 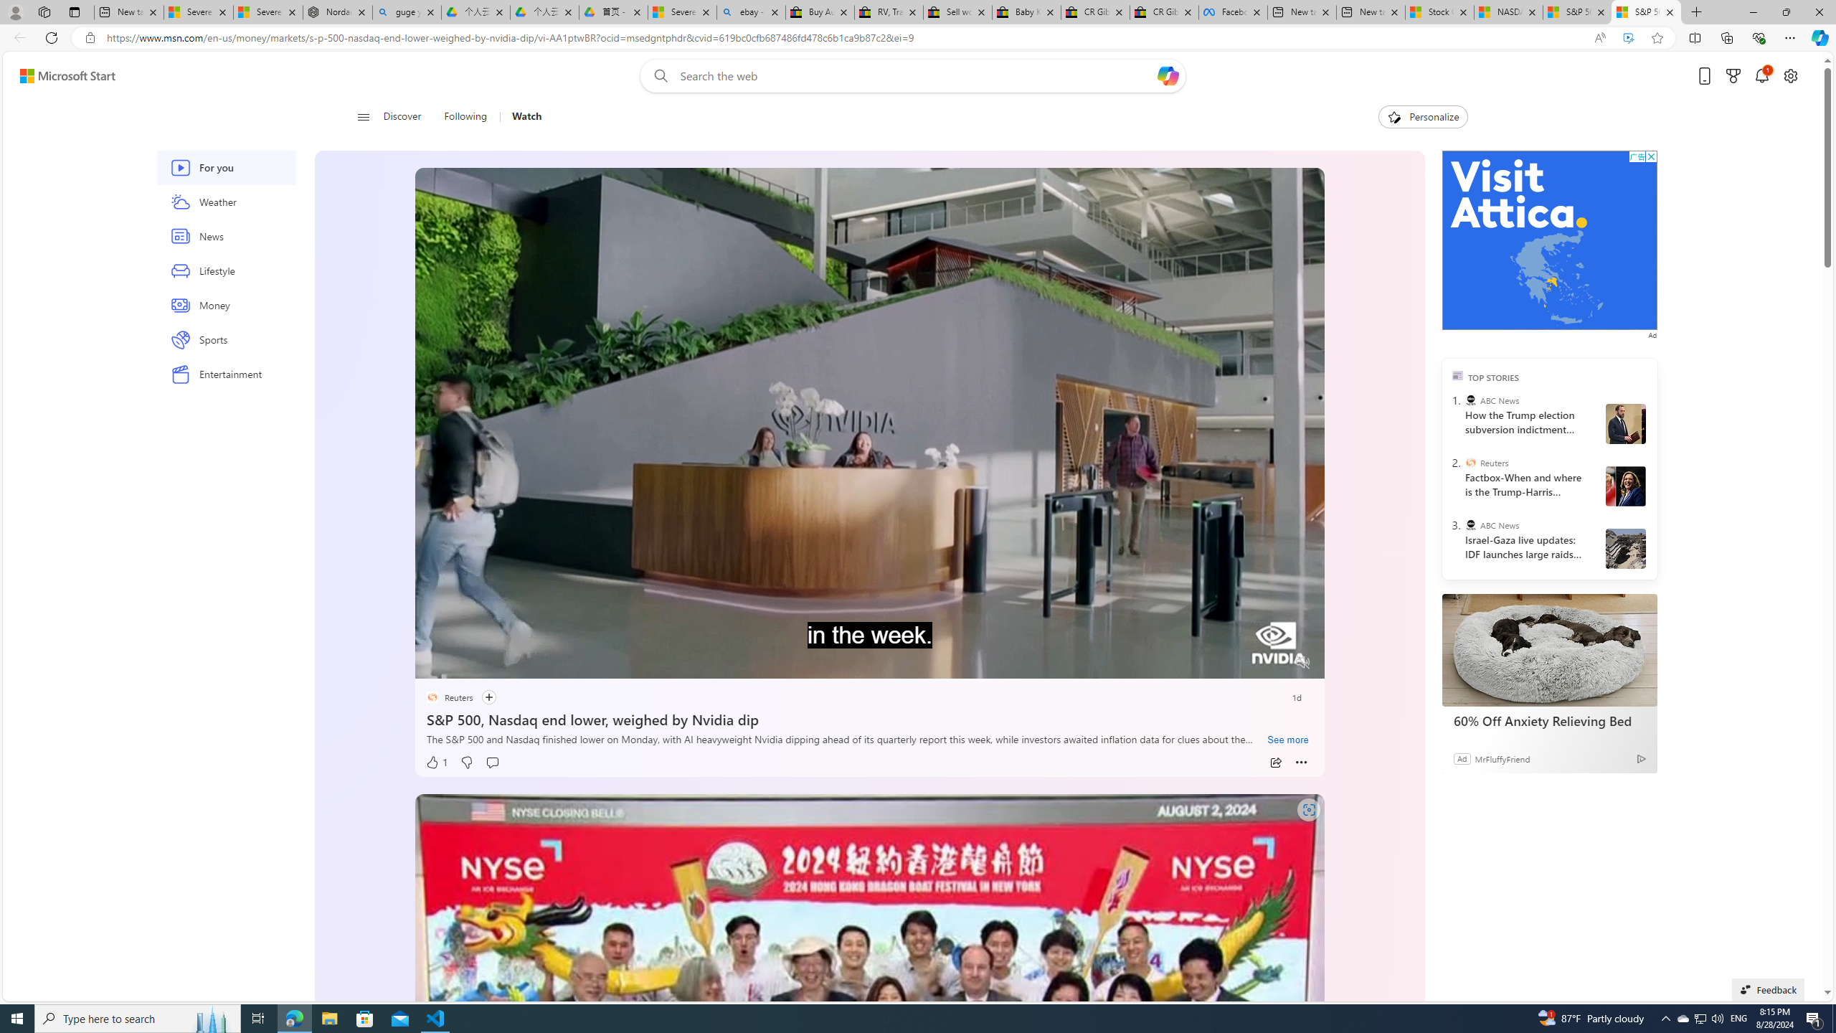 What do you see at coordinates (820, 12) in the screenshot?
I see `Buy Auto Parts & Accessories | eBay` at bounding box center [820, 12].